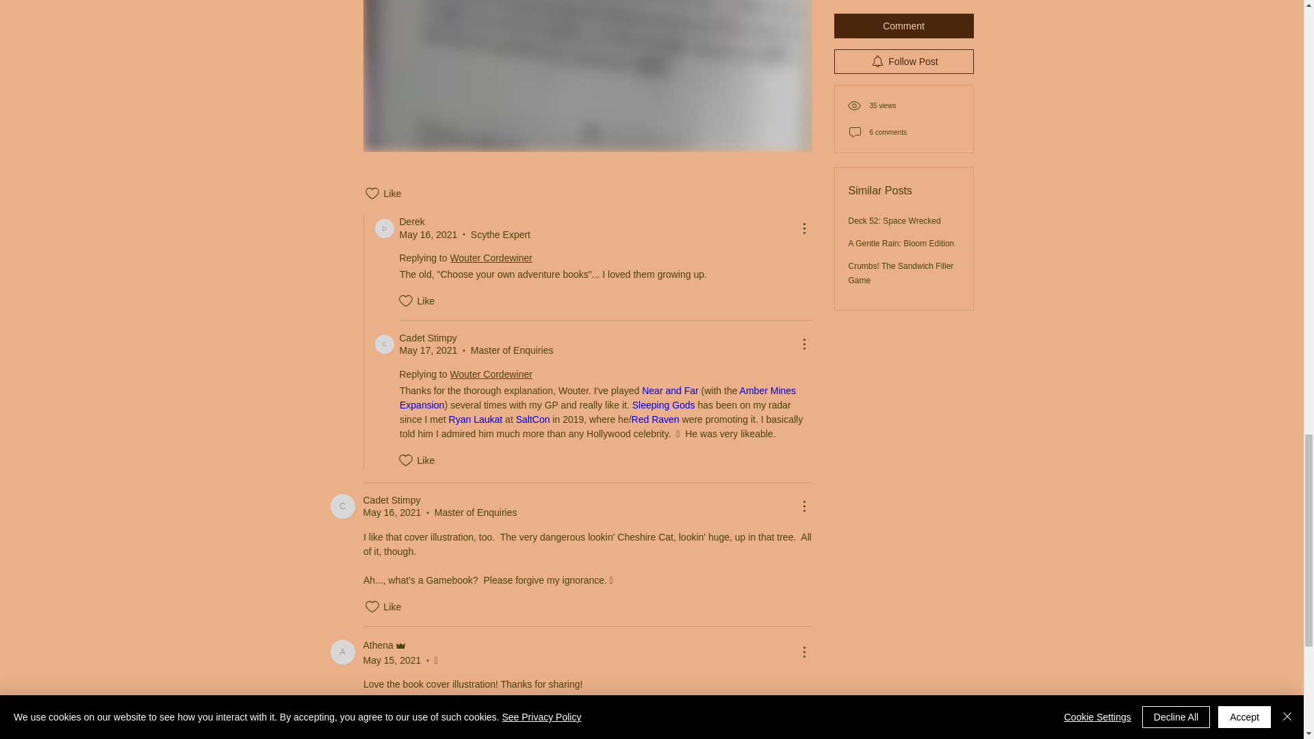  What do you see at coordinates (385, 228) in the screenshot?
I see `Derek ` at bounding box center [385, 228].